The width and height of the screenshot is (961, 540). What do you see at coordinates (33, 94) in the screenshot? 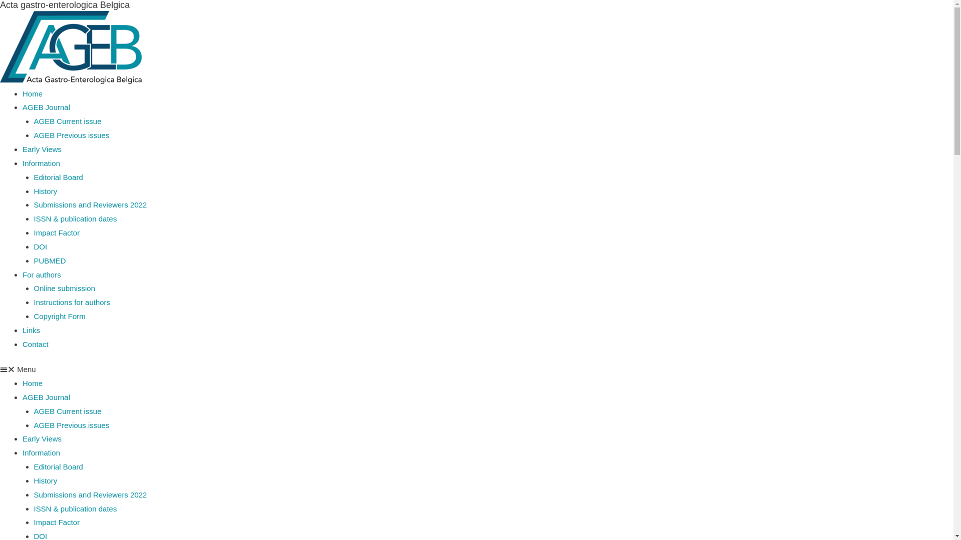
I see `Home` at bounding box center [33, 94].